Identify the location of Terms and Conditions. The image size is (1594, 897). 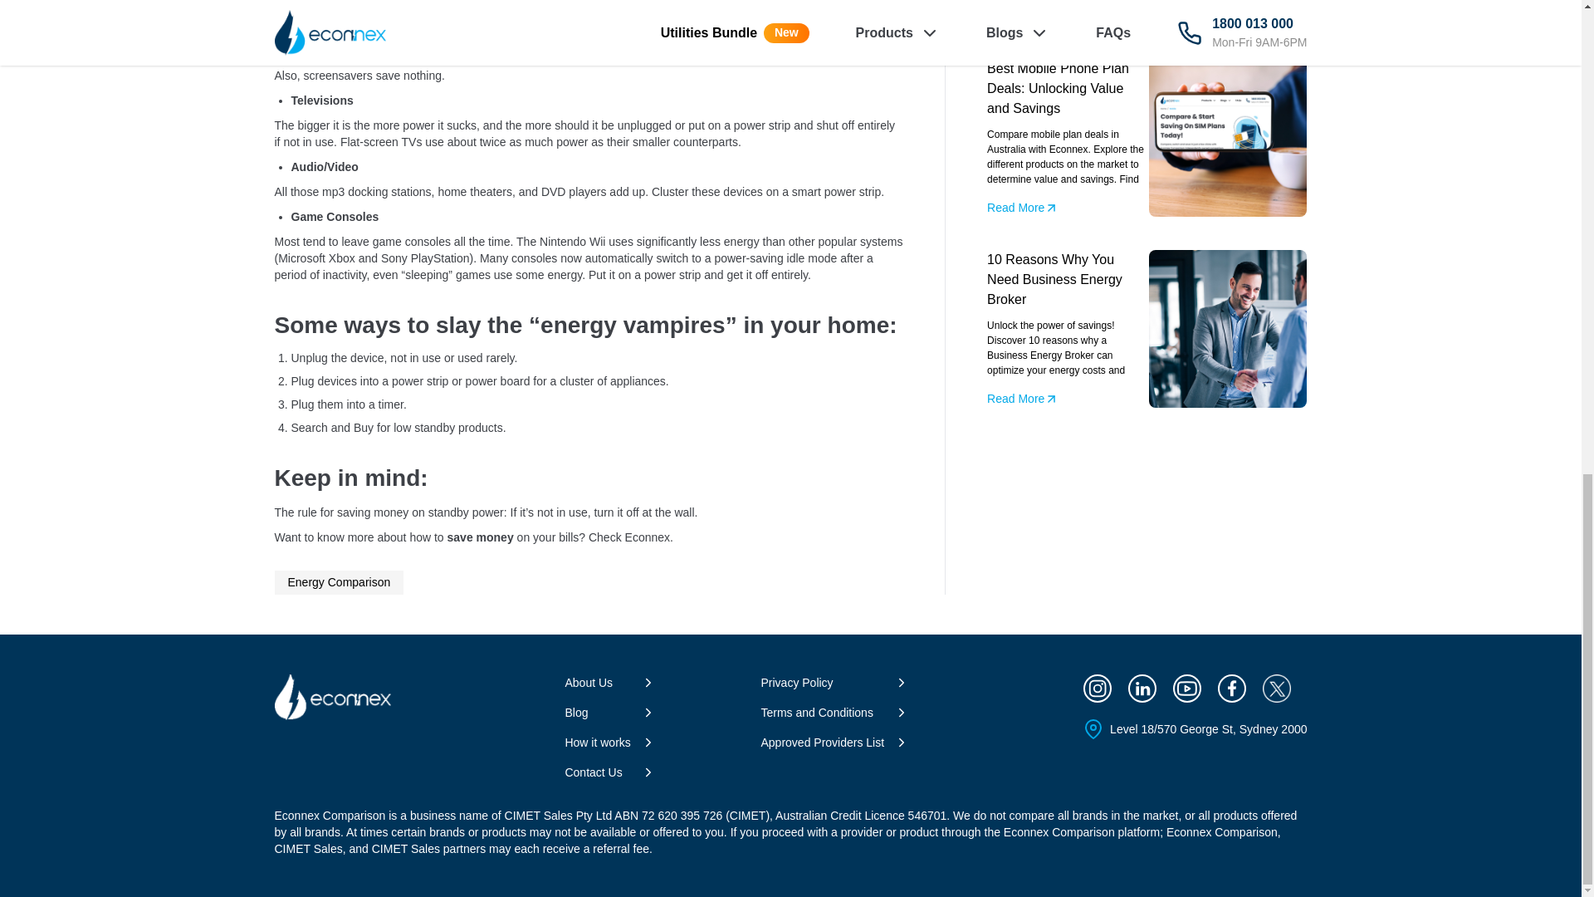
(821, 713).